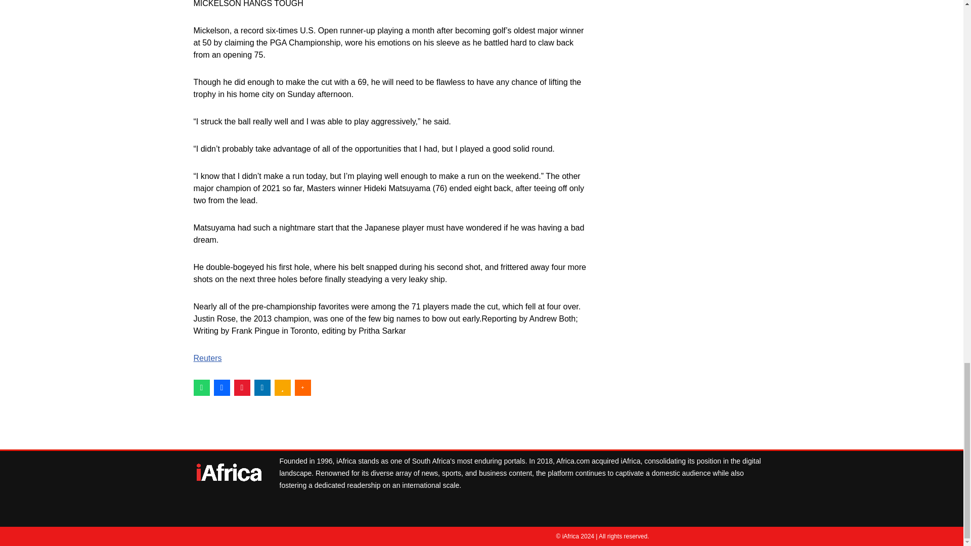  Describe the element at coordinates (207, 358) in the screenshot. I see `Reuters` at that location.